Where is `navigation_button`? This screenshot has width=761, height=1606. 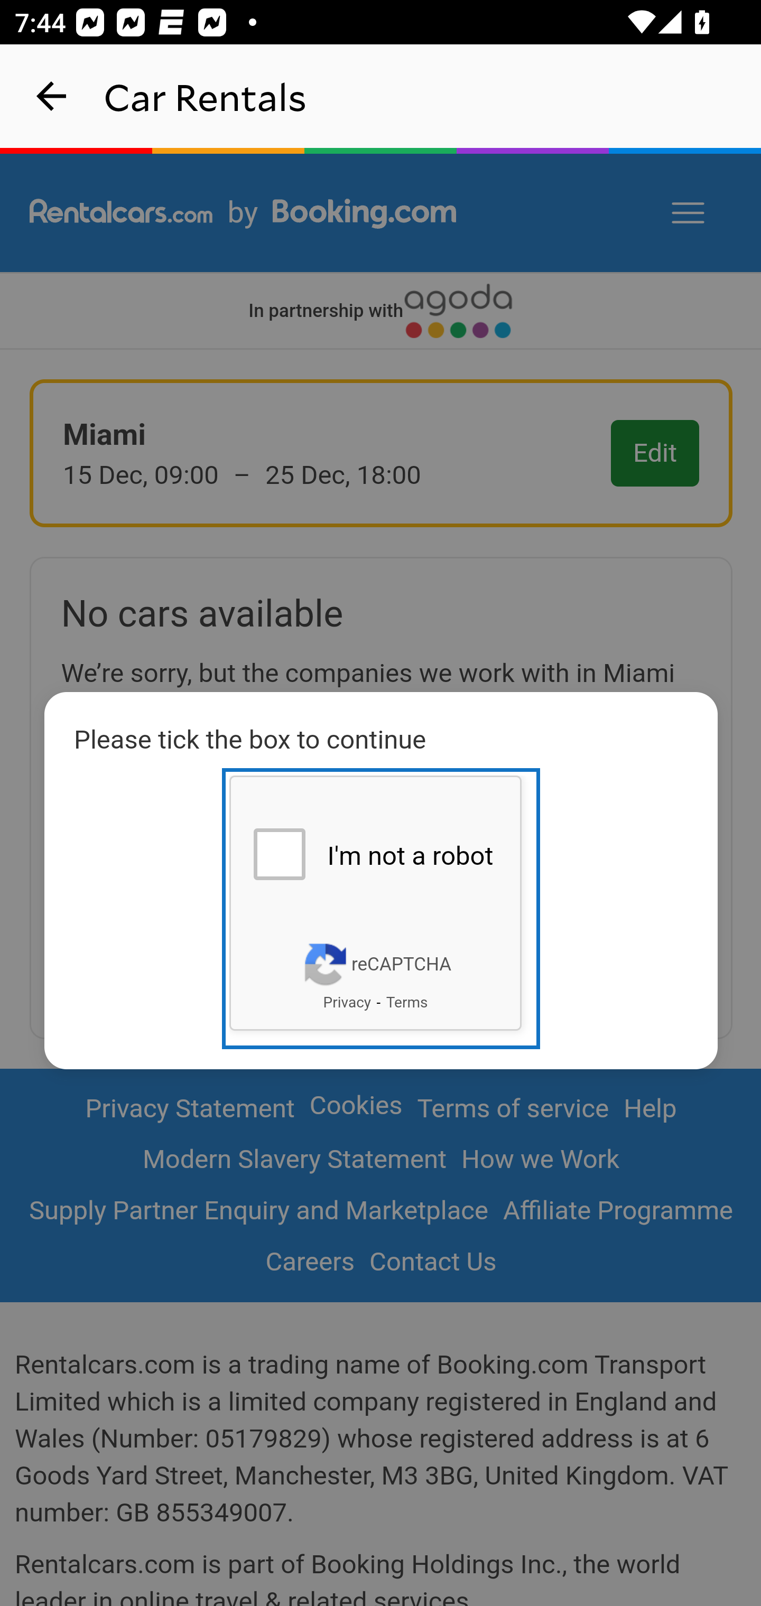 navigation_button is located at coordinates (52, 96).